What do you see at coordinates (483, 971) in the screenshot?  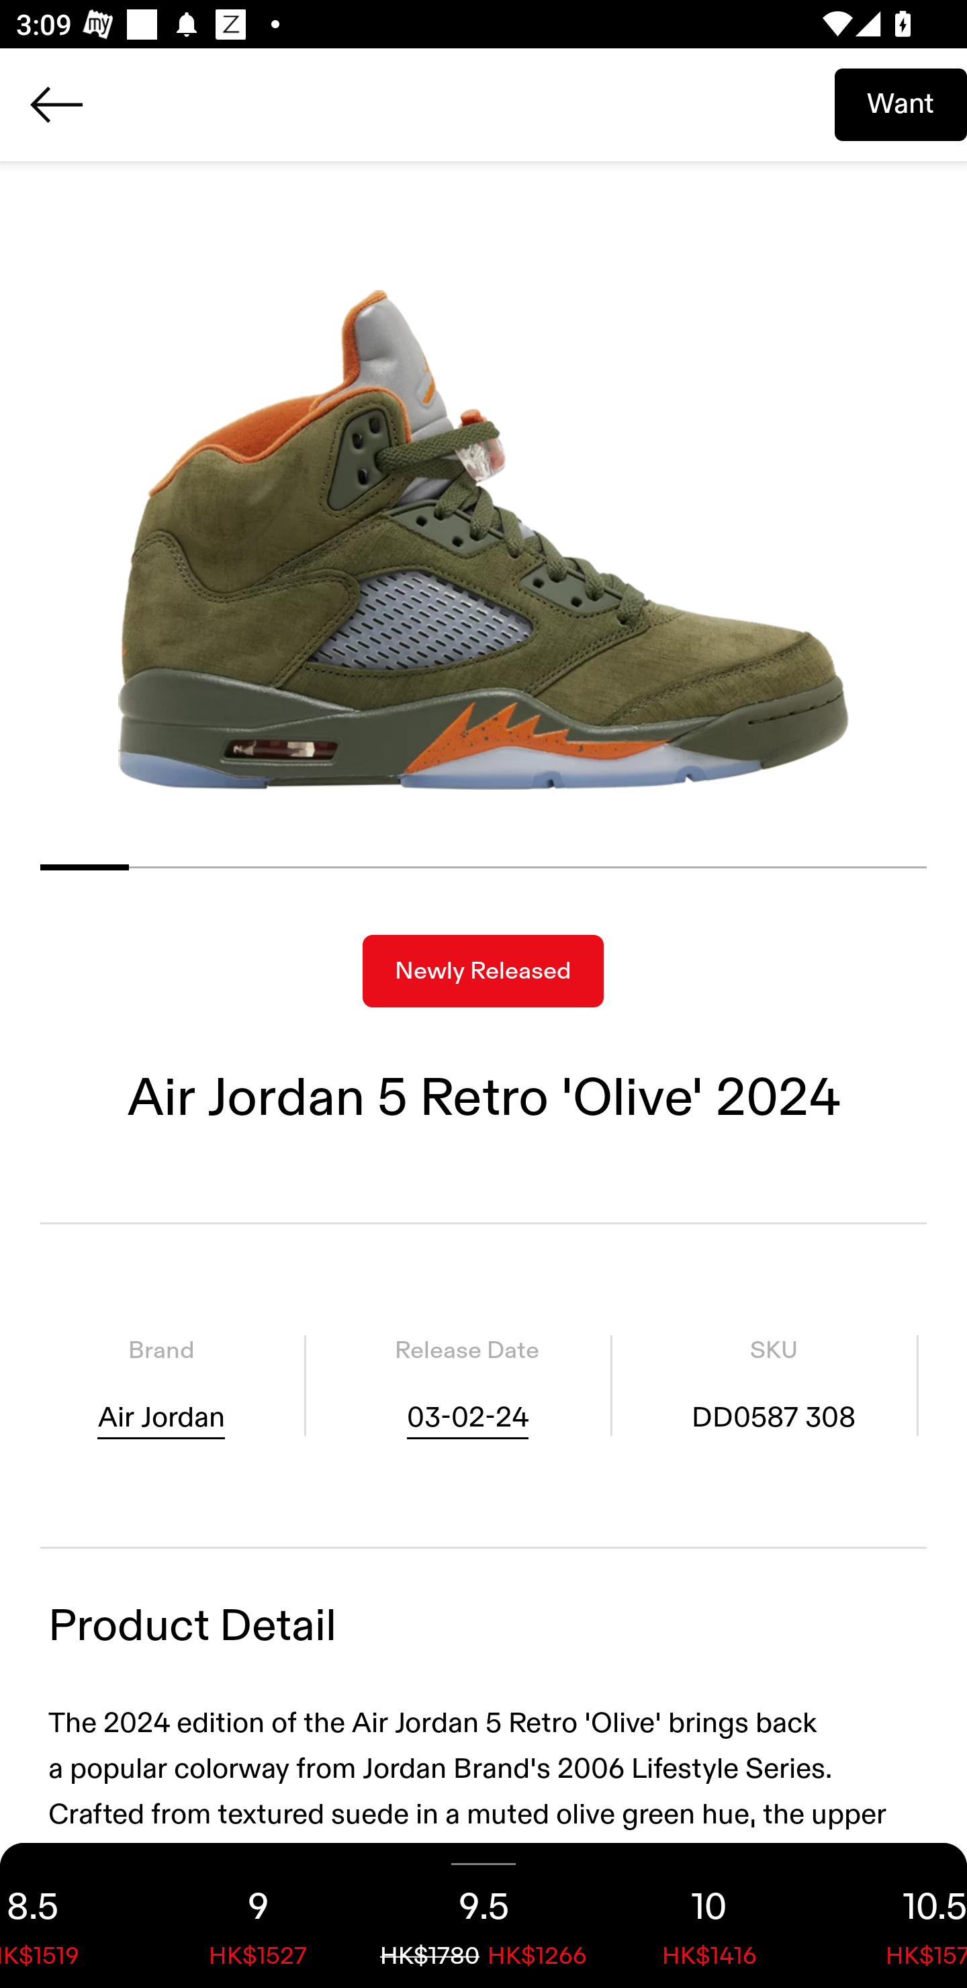 I see `Newly Released` at bounding box center [483, 971].